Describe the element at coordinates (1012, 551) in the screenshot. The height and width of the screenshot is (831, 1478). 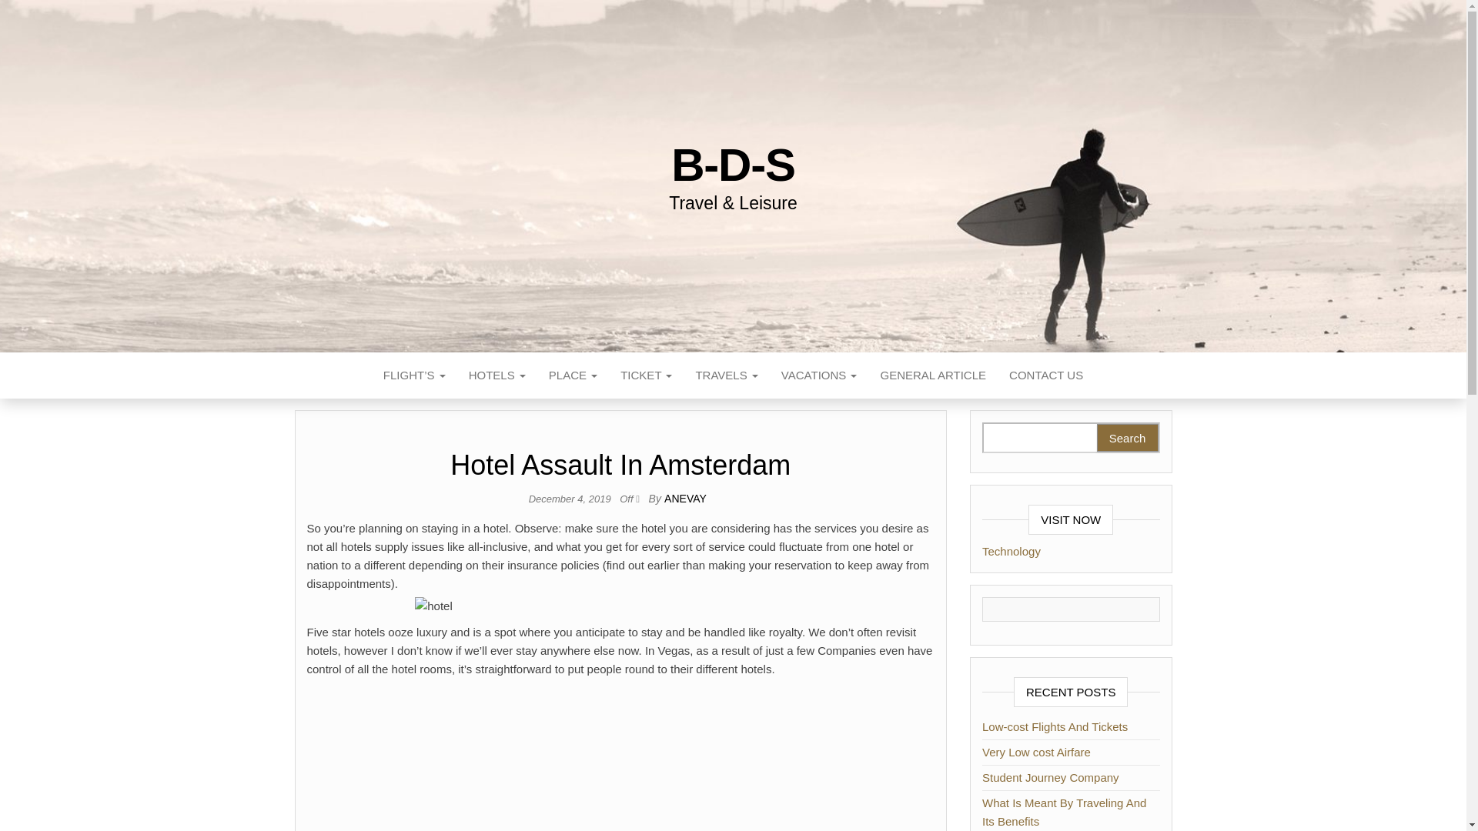
I see `Technology` at that location.